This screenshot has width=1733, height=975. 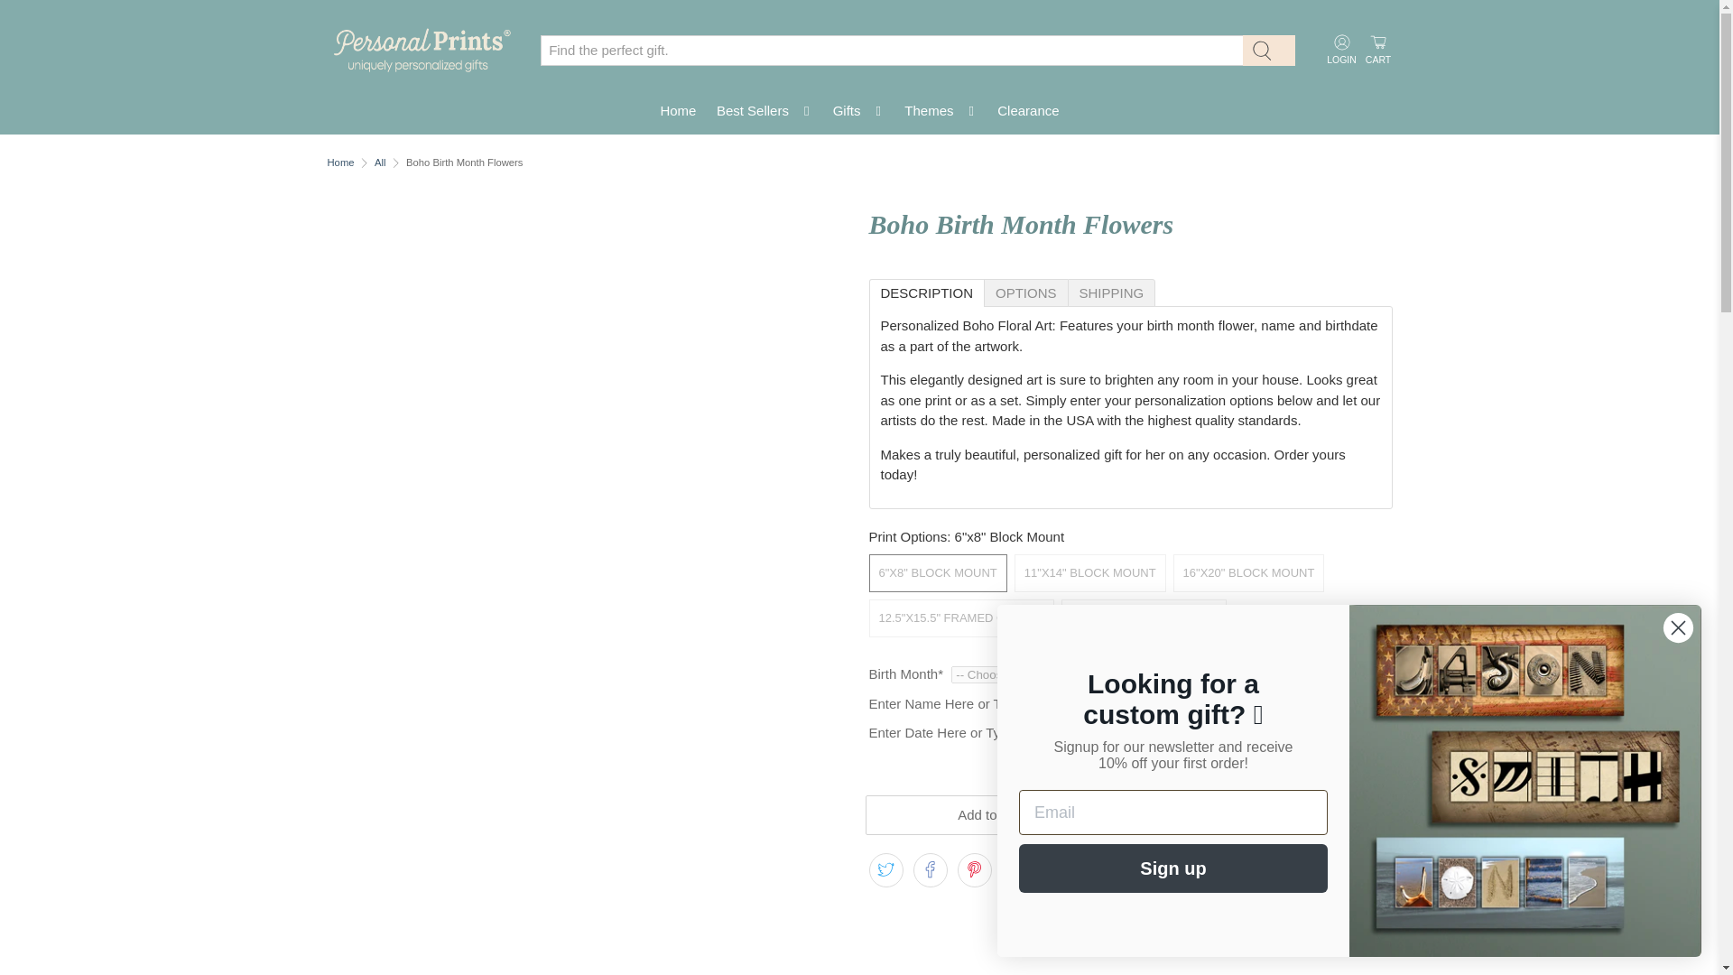 I want to click on Personal-Prints, so click(x=421, y=51).